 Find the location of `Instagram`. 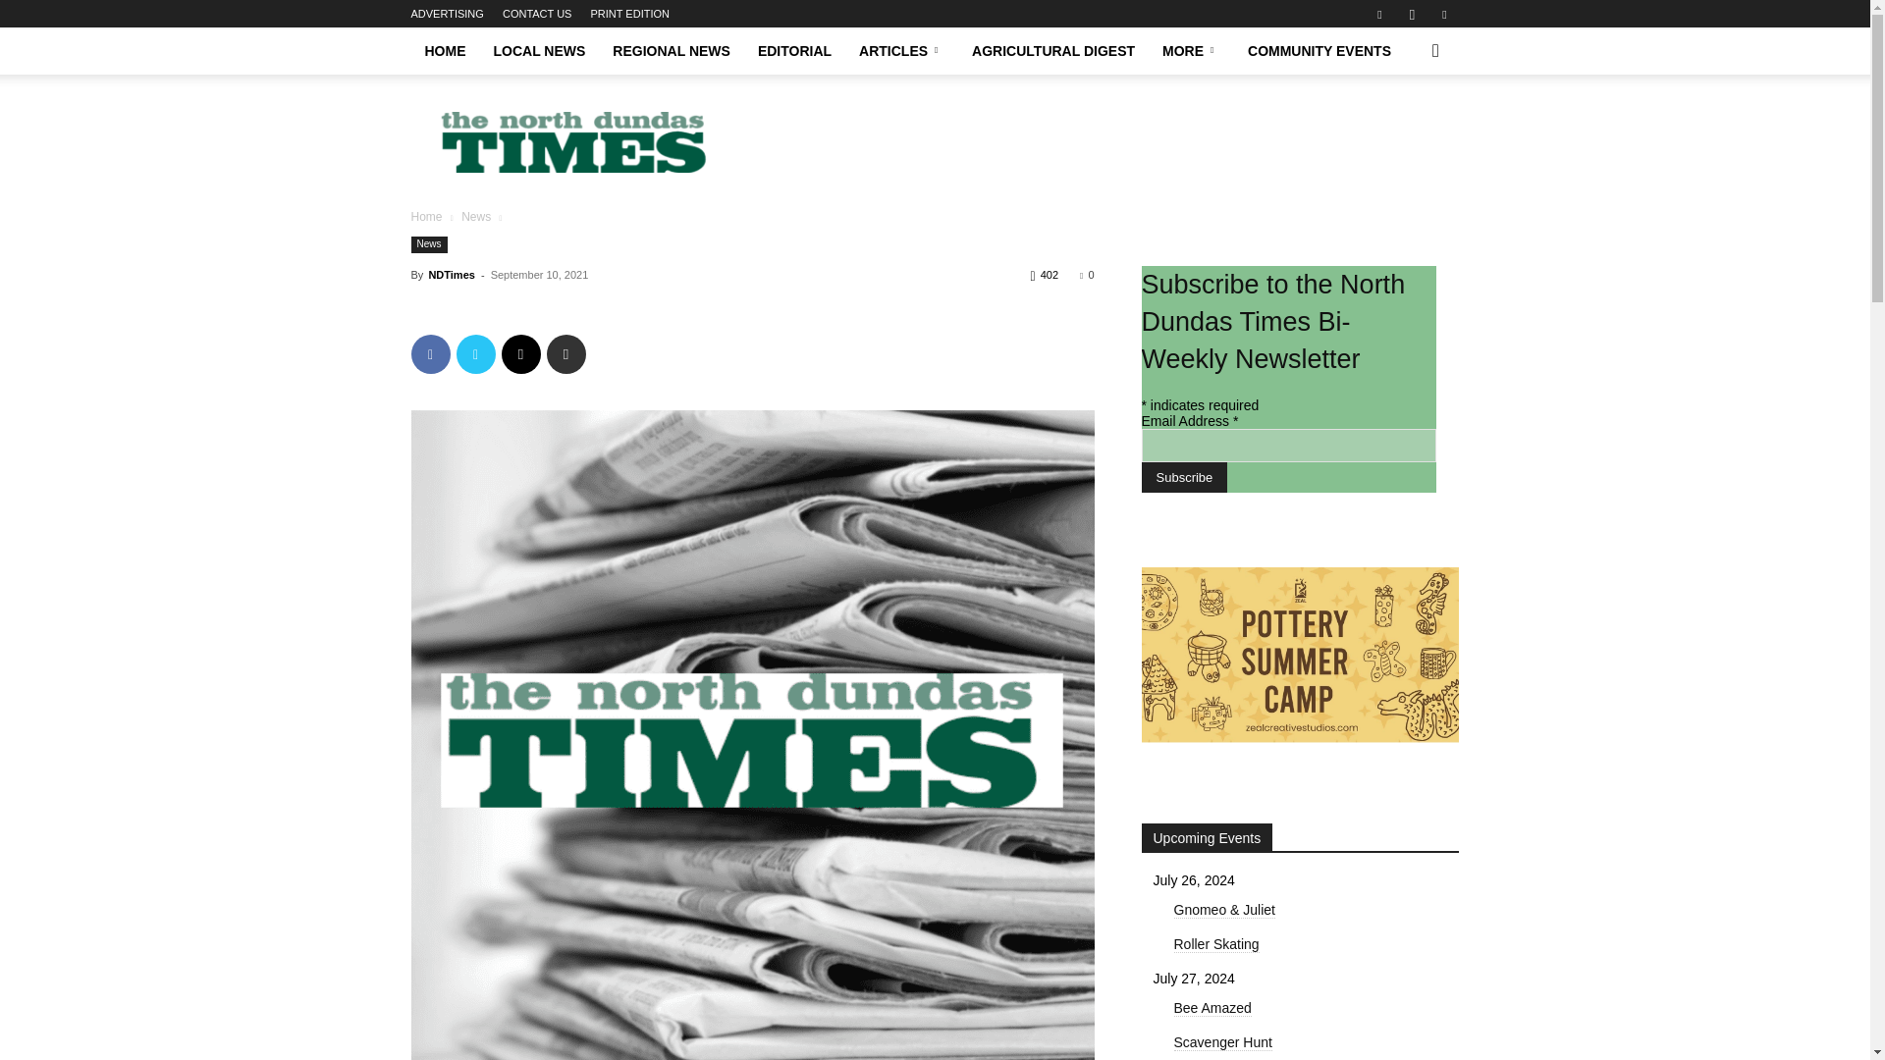

Instagram is located at coordinates (1412, 14).